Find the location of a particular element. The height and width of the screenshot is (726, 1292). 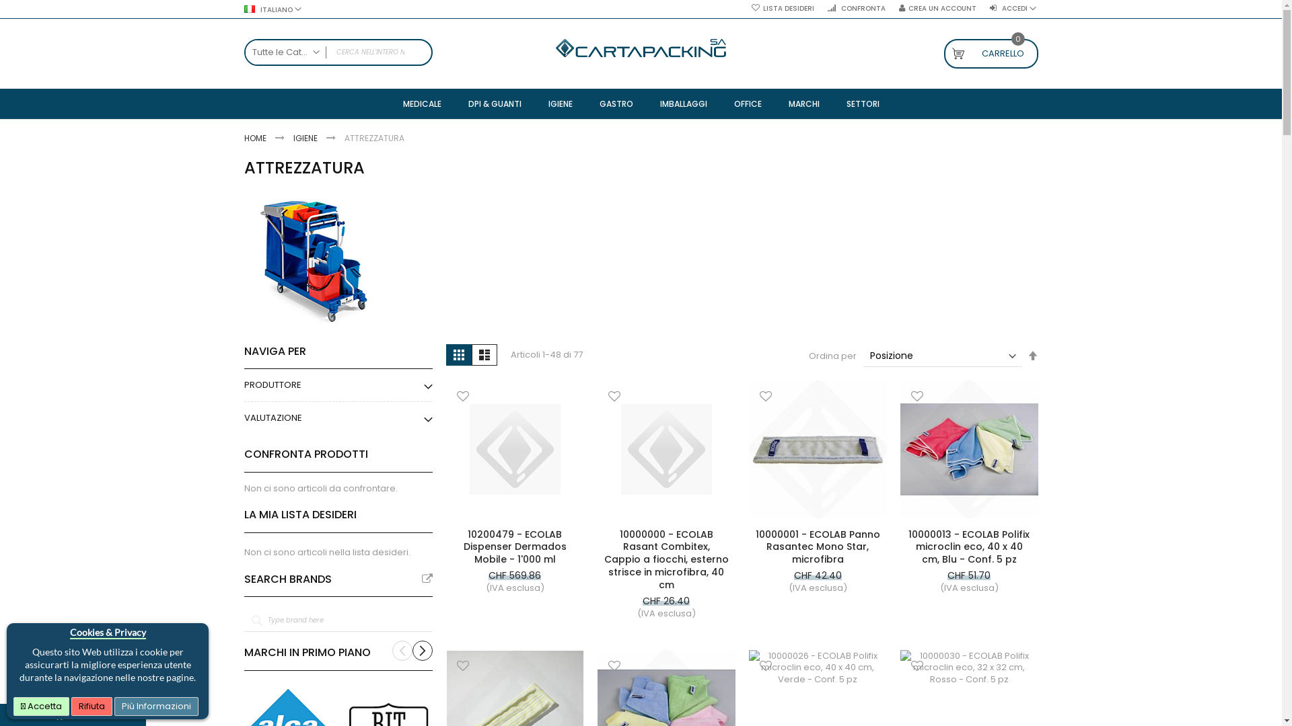

ALL BRANDS is located at coordinates (427, 579).